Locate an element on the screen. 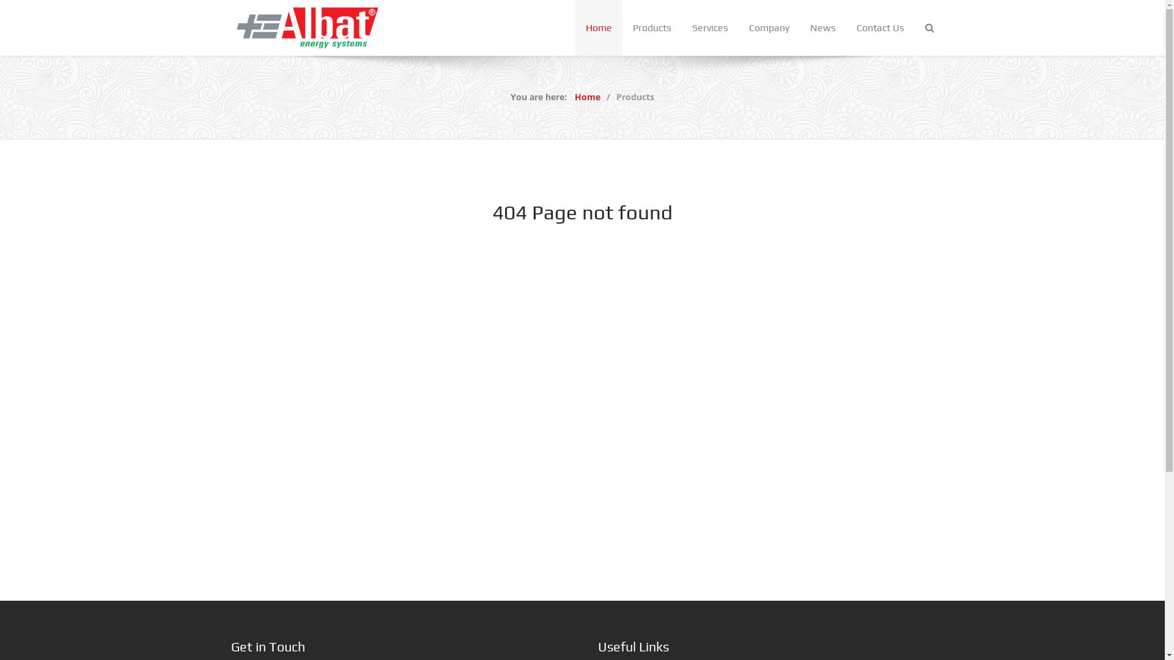  Services is located at coordinates (709, 28).